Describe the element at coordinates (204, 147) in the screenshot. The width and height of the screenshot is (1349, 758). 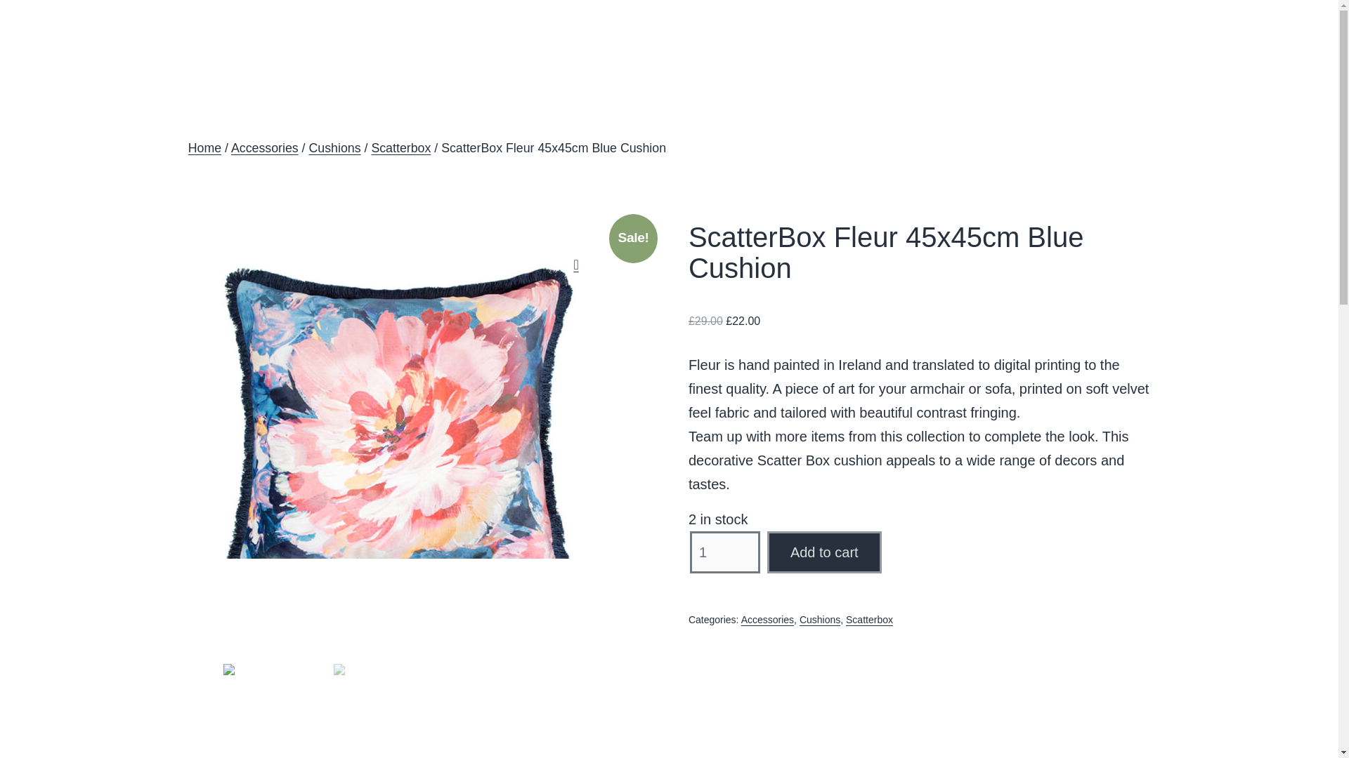
I see `Home` at that location.